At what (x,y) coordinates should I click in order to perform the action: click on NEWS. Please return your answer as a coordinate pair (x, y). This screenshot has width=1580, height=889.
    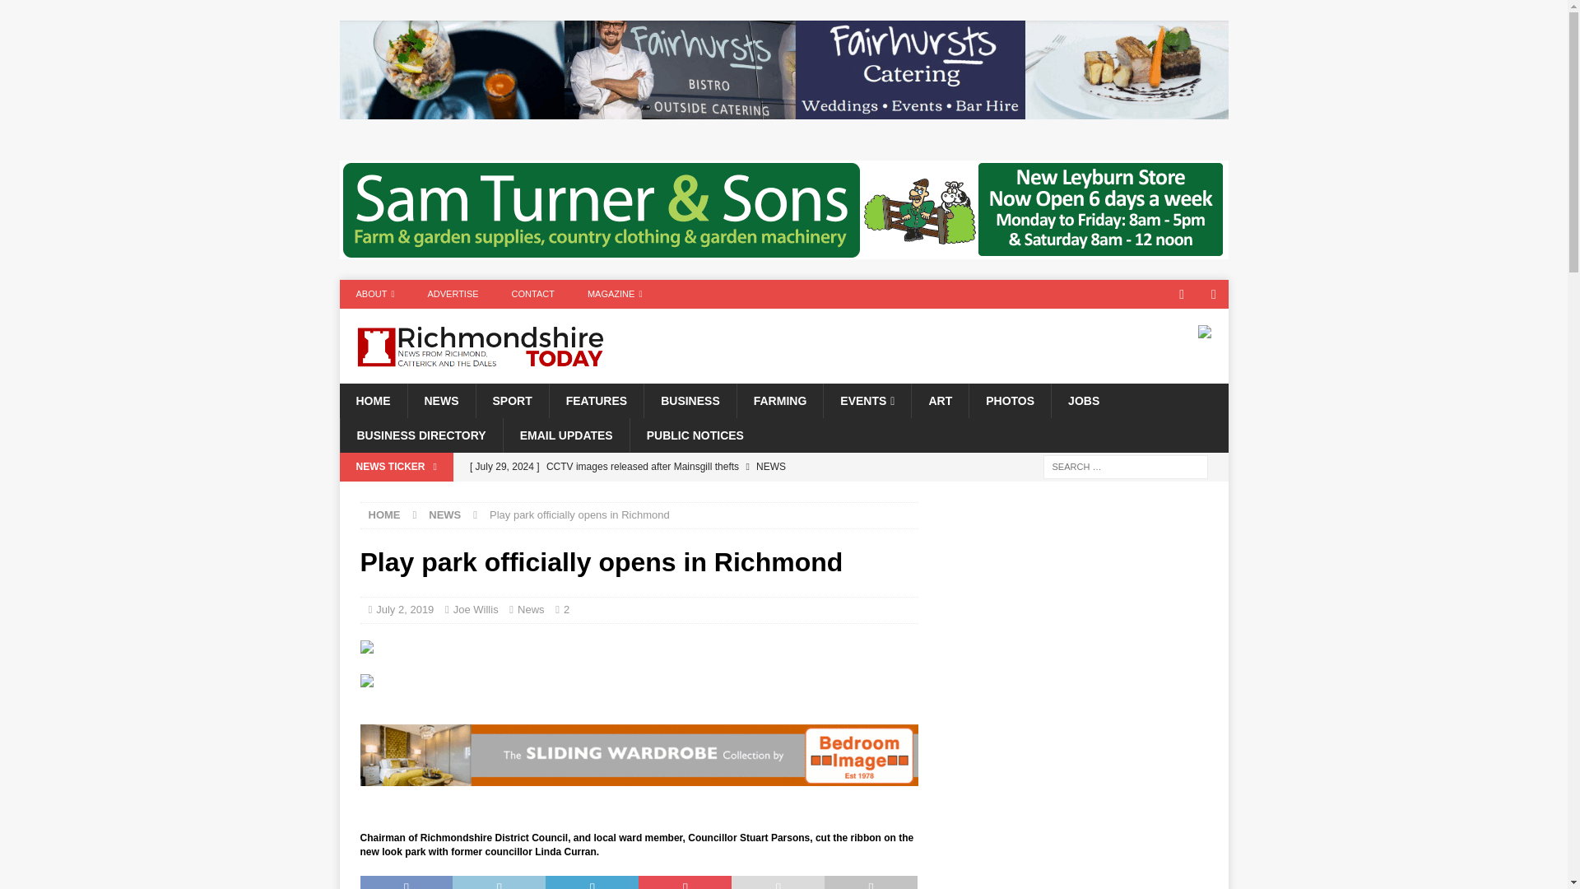
    Looking at the image, I should click on (440, 400).